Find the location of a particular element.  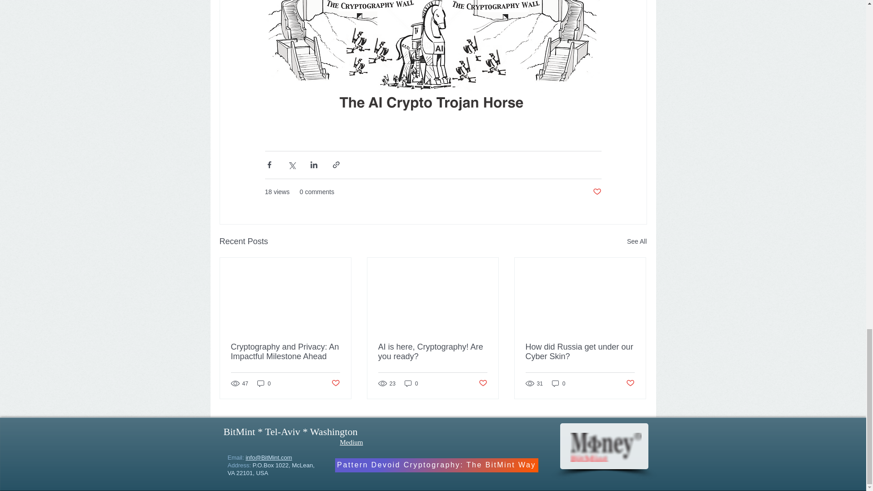

Cryptography and Privacy: An Impactful Milestone Ahead is located at coordinates (286, 351).